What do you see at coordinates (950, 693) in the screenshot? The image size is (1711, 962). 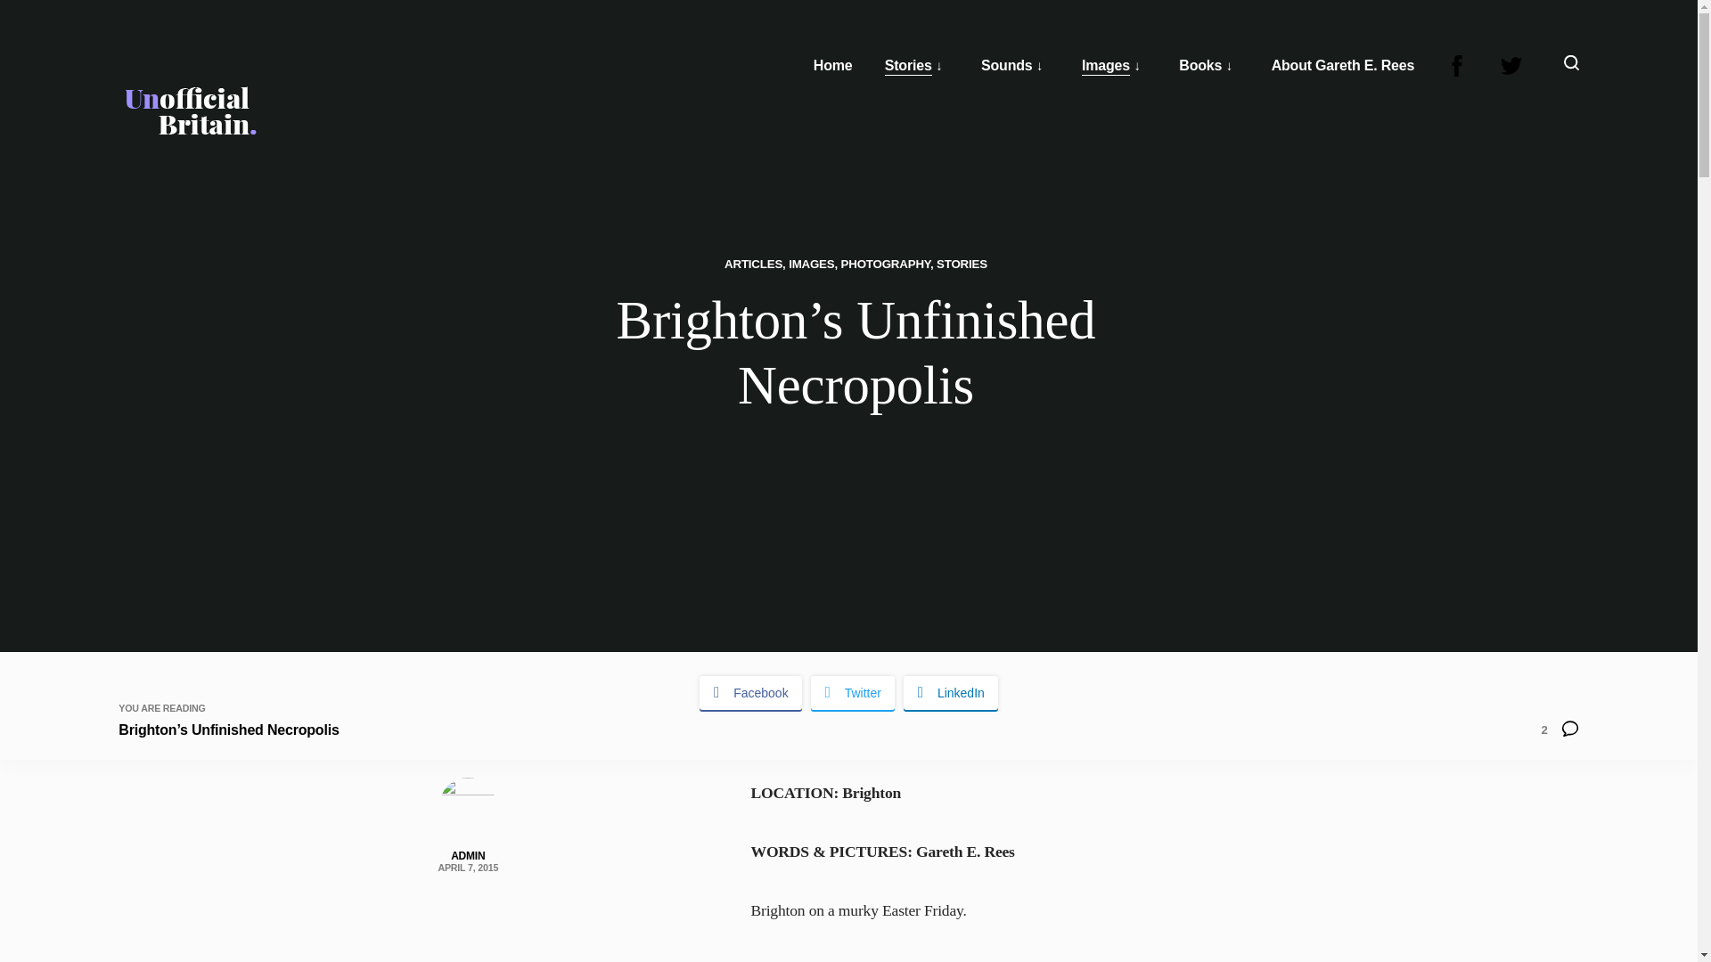 I see `LinkedIn` at bounding box center [950, 693].